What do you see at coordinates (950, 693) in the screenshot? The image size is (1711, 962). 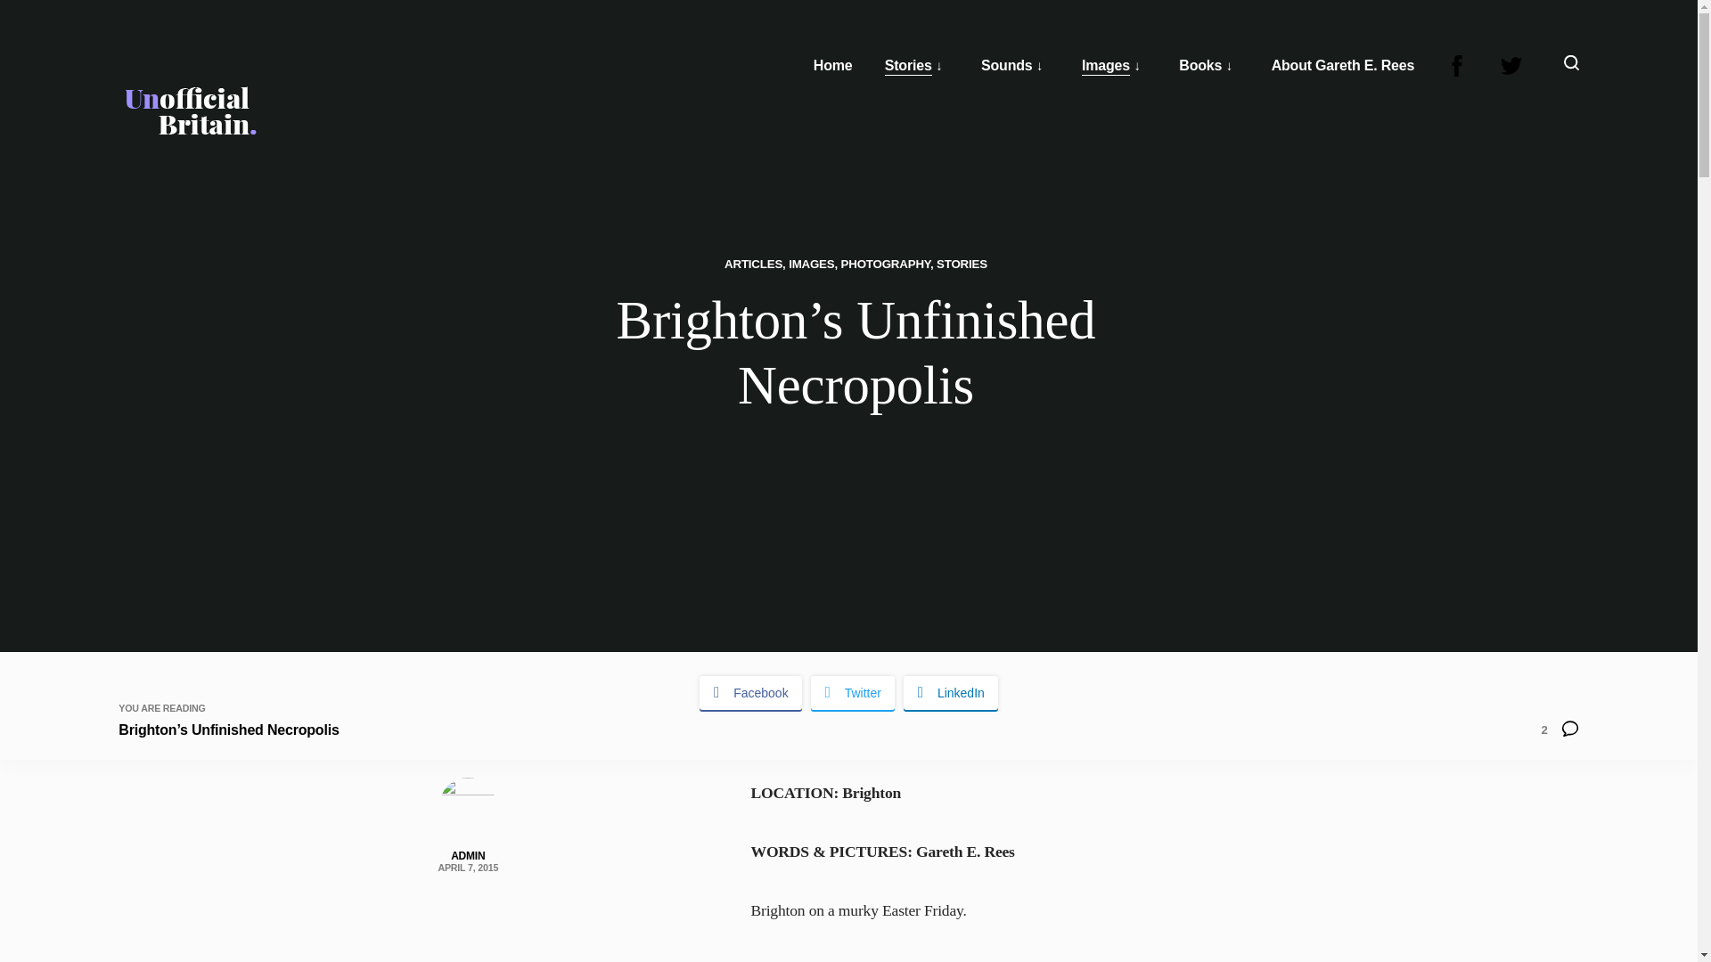 I see `LinkedIn` at bounding box center [950, 693].